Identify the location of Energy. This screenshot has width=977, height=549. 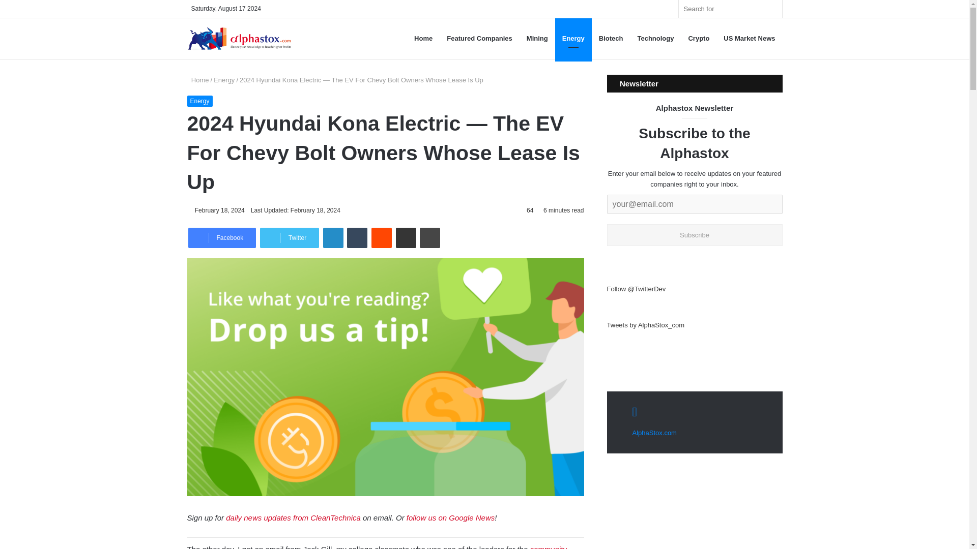
(200, 101).